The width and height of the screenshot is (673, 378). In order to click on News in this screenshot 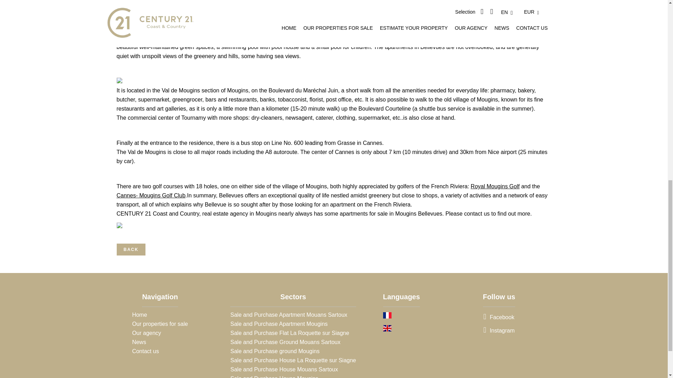, I will do `click(139, 342)`.